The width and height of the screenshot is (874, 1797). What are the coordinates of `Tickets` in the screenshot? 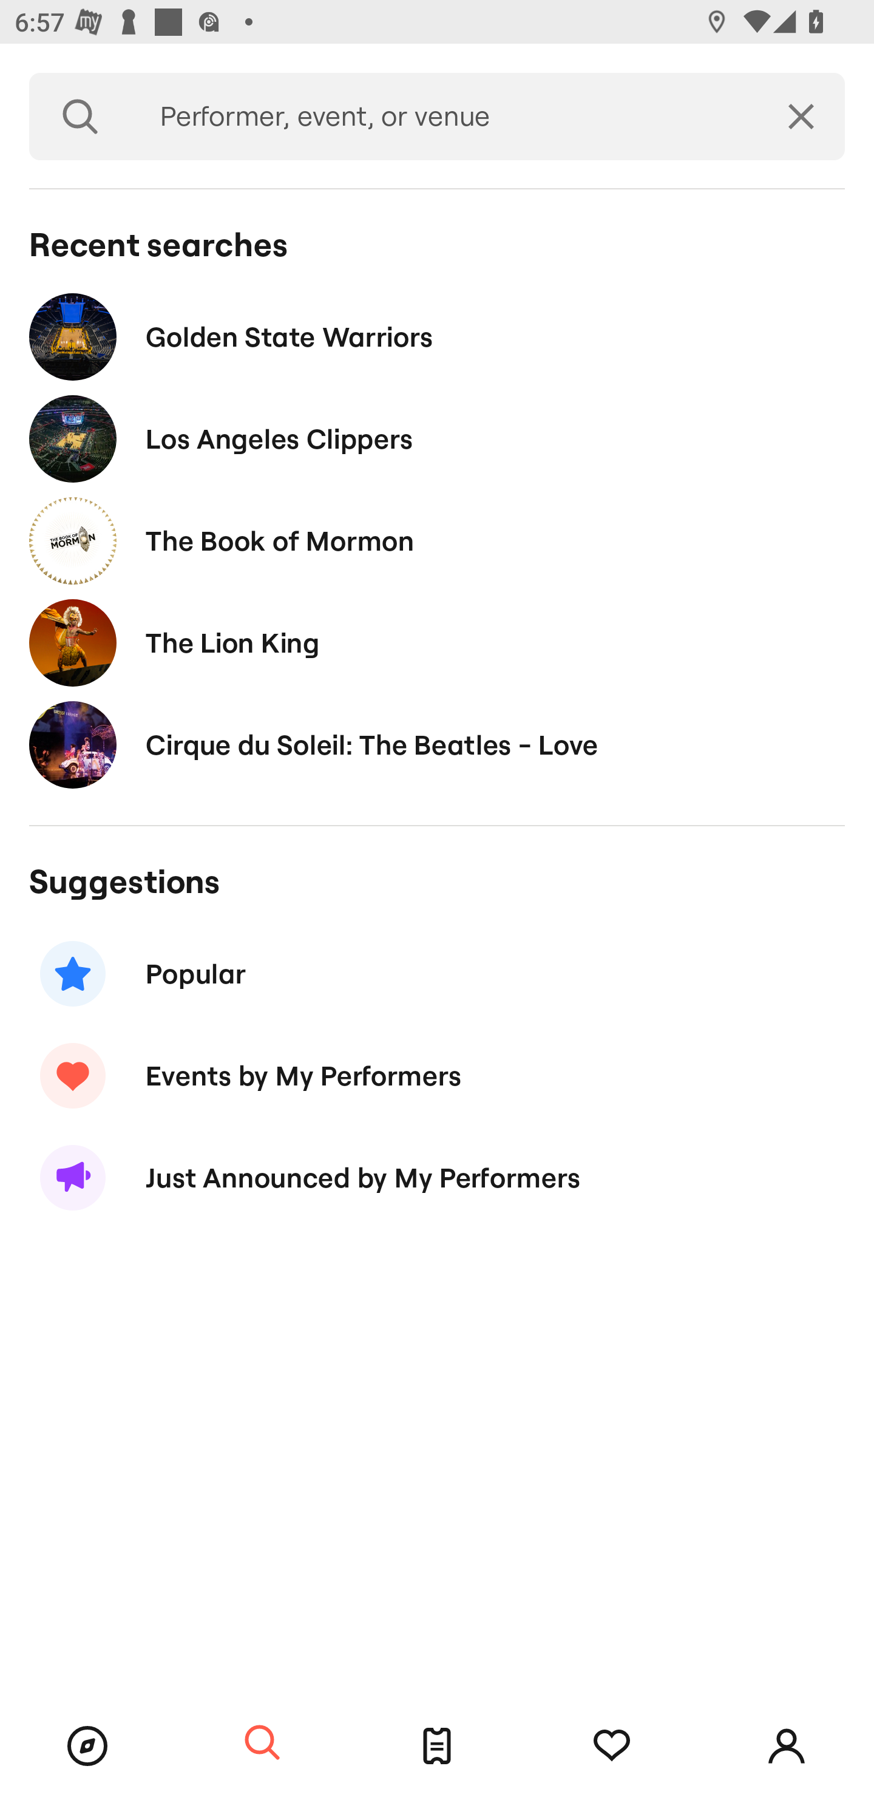 It's located at (437, 1746).